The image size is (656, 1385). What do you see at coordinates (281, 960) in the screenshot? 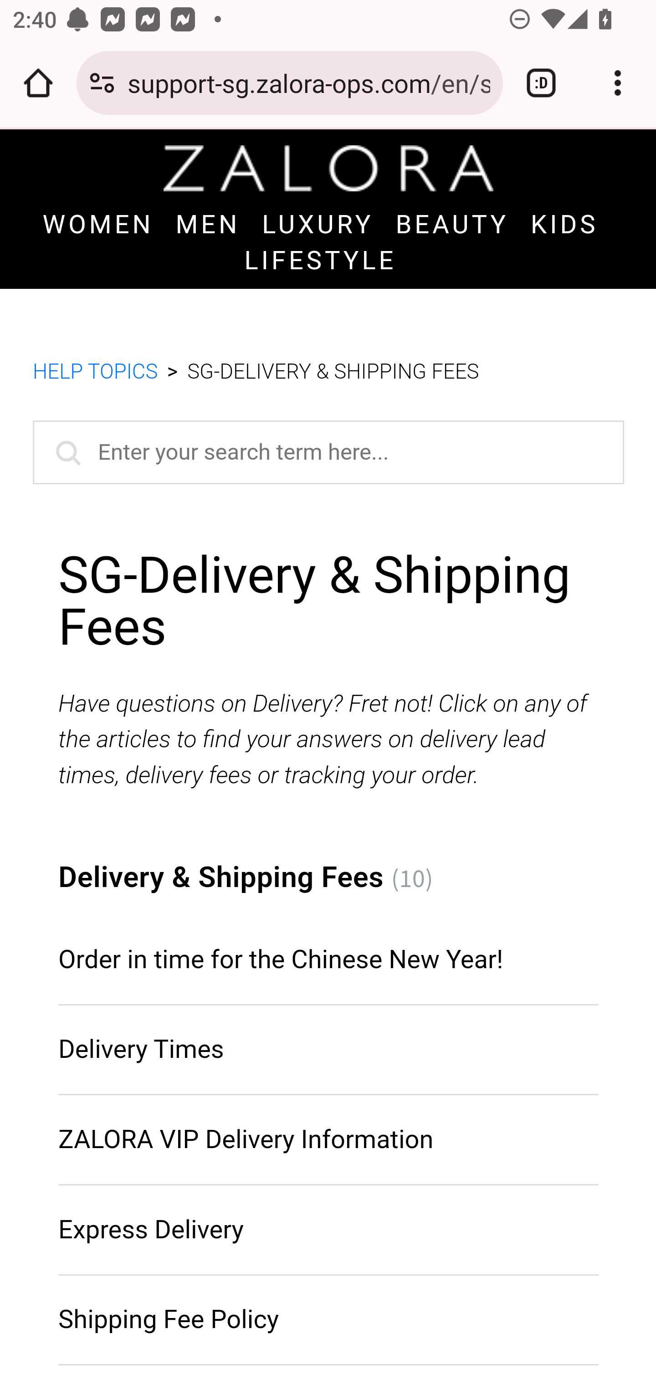
I see `Order in time for the Chinese New Year!` at bounding box center [281, 960].